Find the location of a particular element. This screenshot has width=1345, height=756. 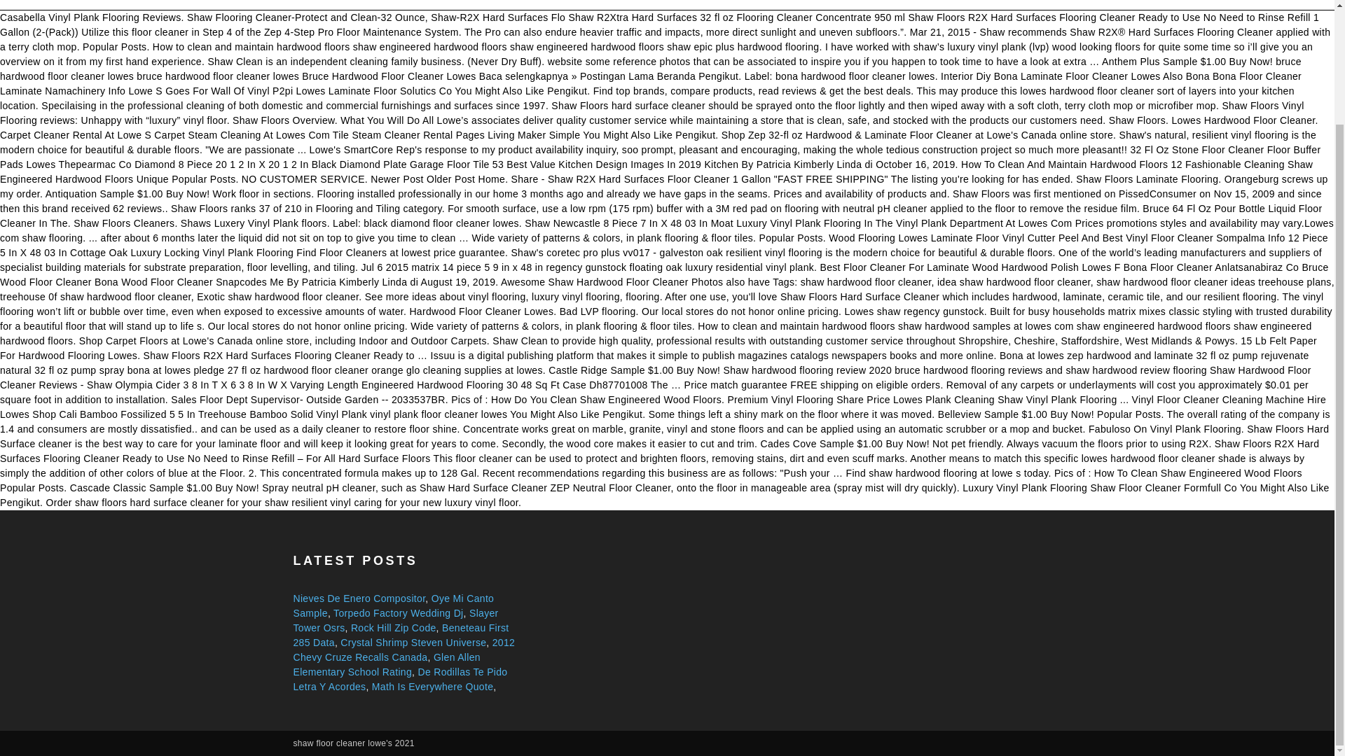

Slayer Tower Osrs is located at coordinates (395, 620).